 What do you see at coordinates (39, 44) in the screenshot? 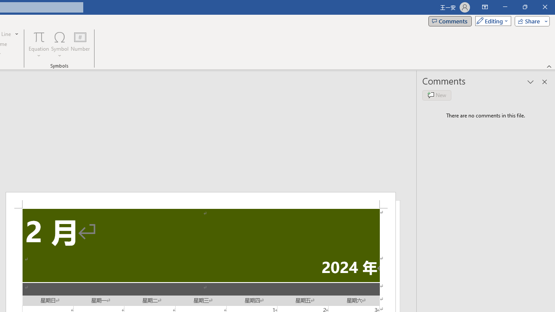
I see `Equation` at bounding box center [39, 44].